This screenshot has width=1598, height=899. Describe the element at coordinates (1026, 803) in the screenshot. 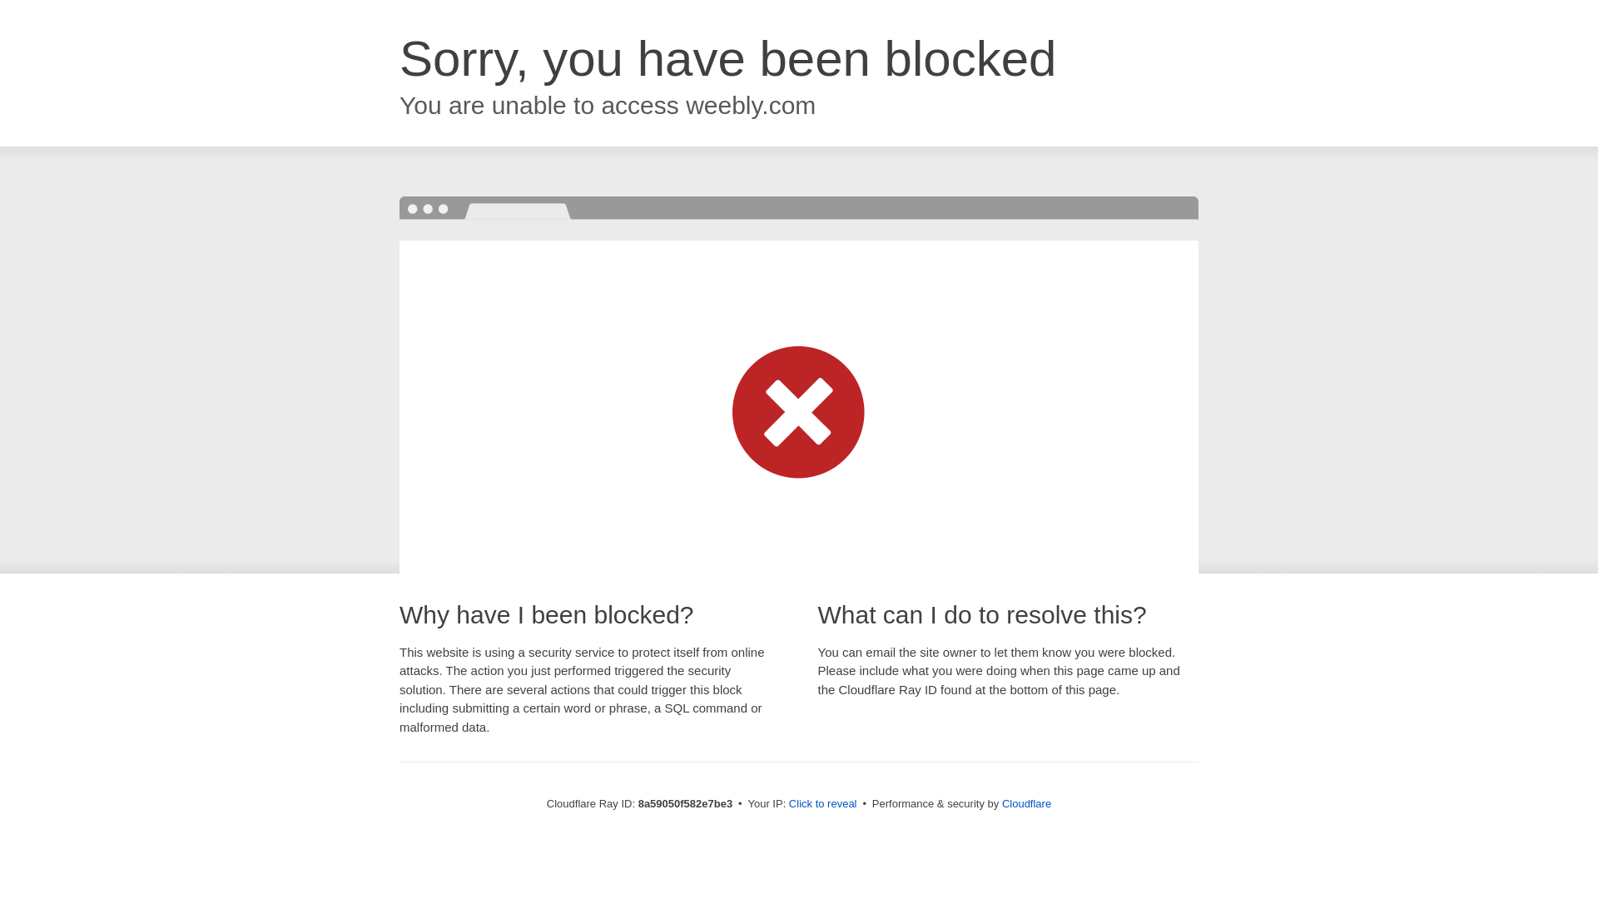

I see `Cloudflare` at that location.